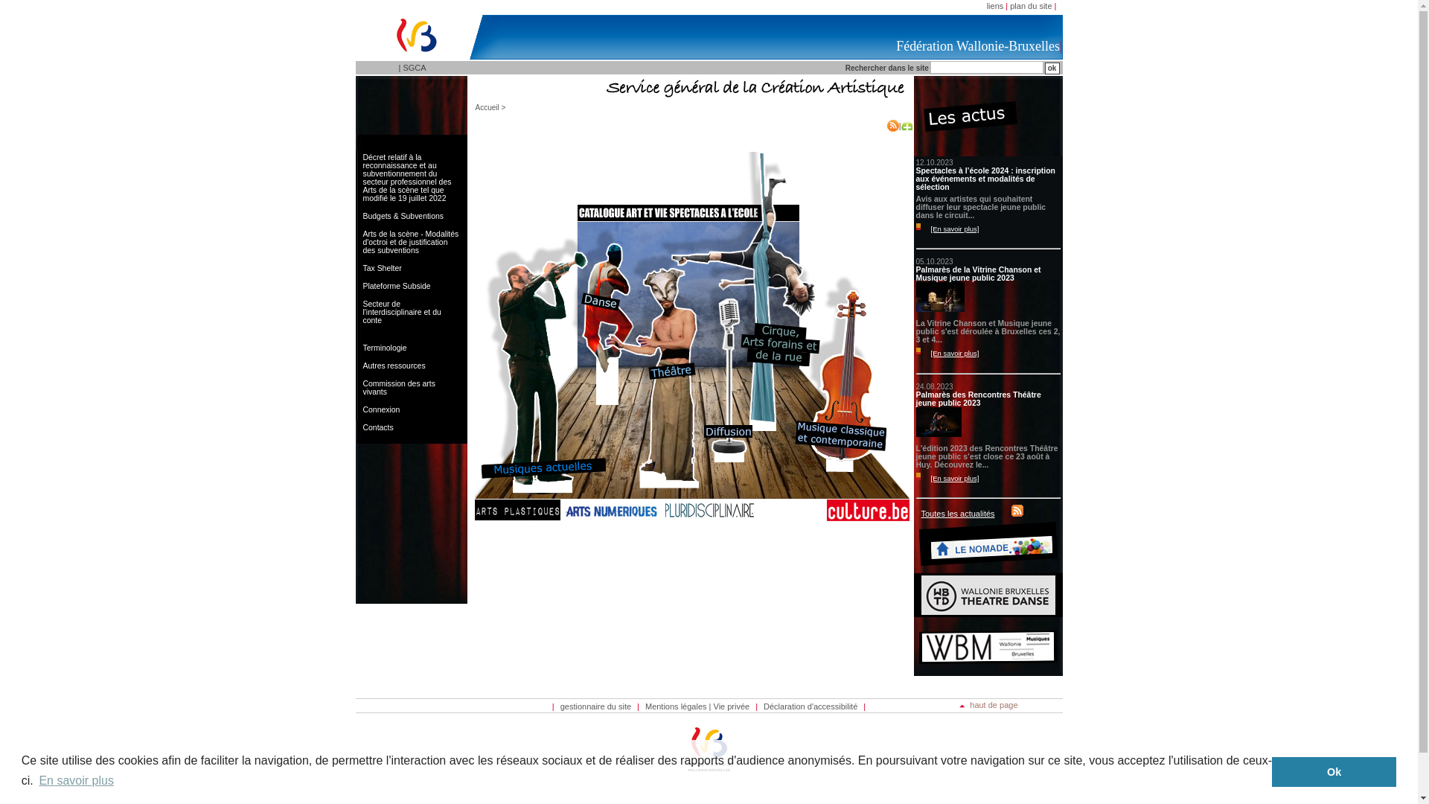 This screenshot has width=1429, height=804. What do you see at coordinates (412, 286) in the screenshot?
I see `Plateforme Subside` at bounding box center [412, 286].